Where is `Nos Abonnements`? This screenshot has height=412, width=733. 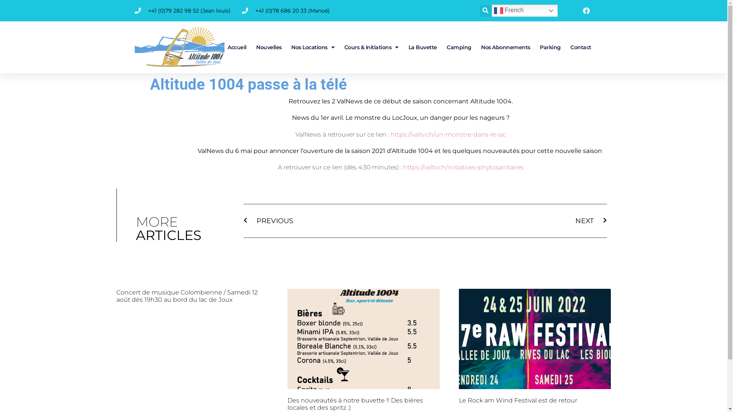 Nos Abonnements is located at coordinates (505, 47).